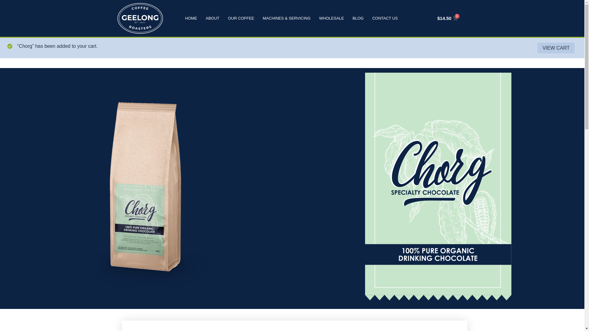 The height and width of the screenshot is (331, 589). Describe the element at coordinates (358, 18) in the screenshot. I see `BLOG` at that location.